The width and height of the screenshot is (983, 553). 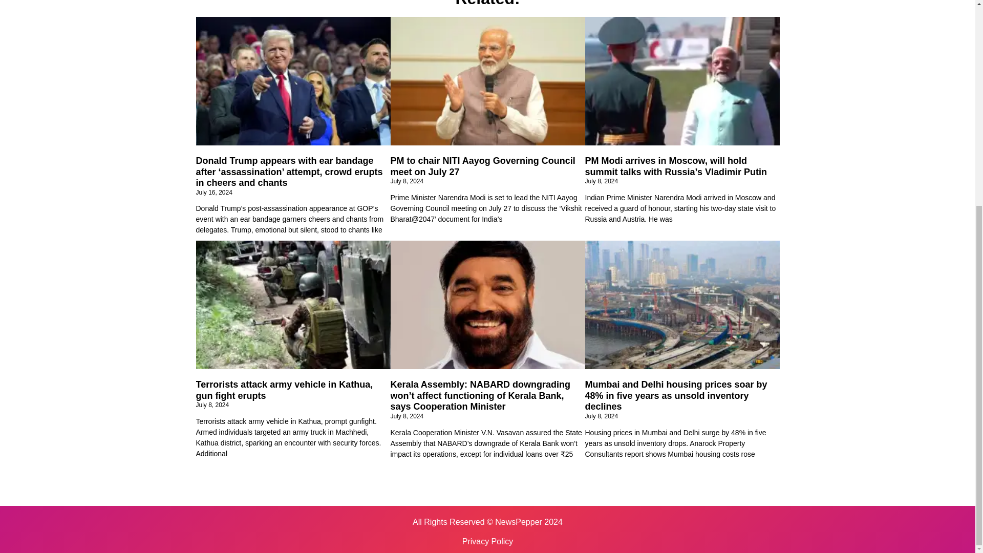 What do you see at coordinates (284, 390) in the screenshot?
I see `Terrorists attack army vehicle in Kathua, gun fight erupts` at bounding box center [284, 390].